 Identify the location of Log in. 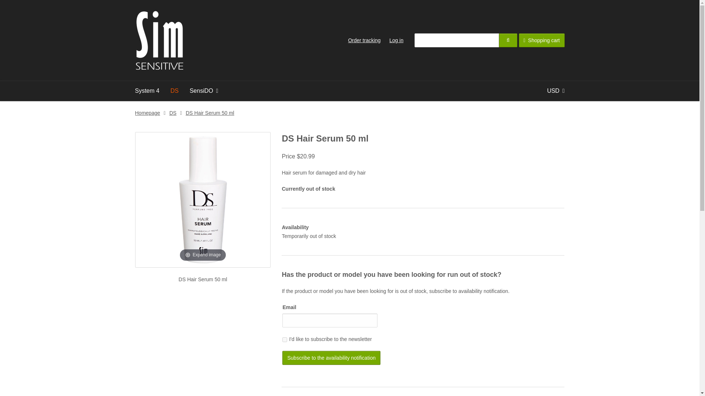
(397, 40).